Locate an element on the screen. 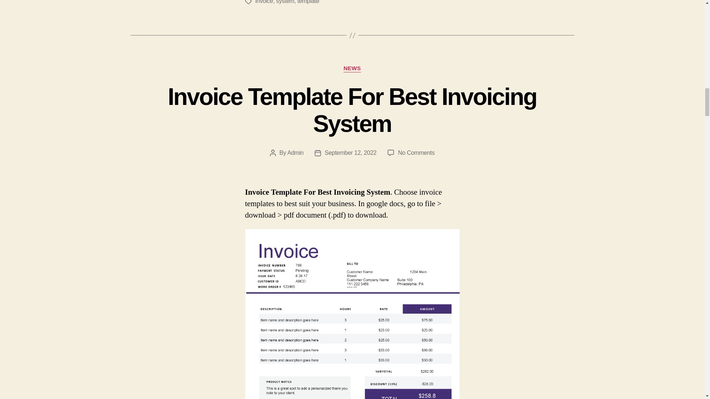  template is located at coordinates (308, 2).